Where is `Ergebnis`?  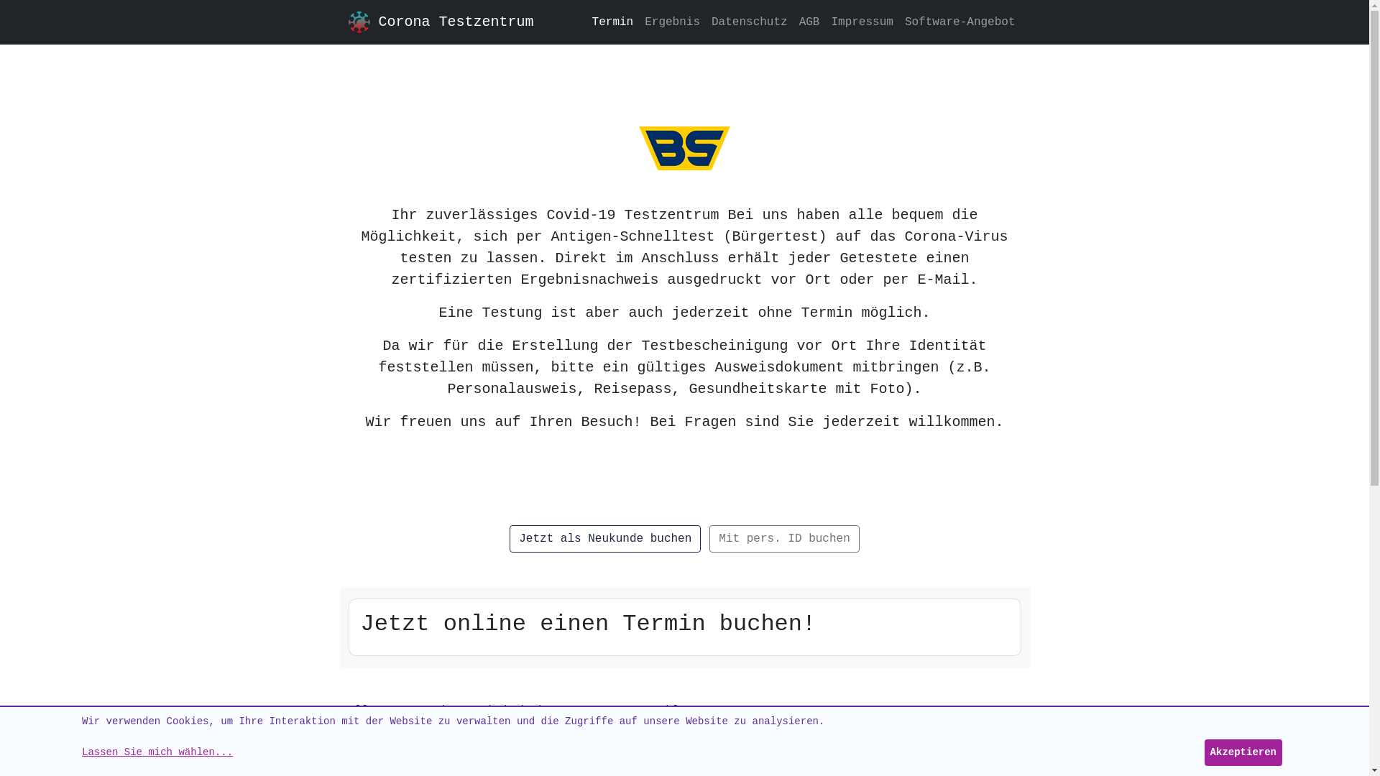 Ergebnis is located at coordinates (673, 22).